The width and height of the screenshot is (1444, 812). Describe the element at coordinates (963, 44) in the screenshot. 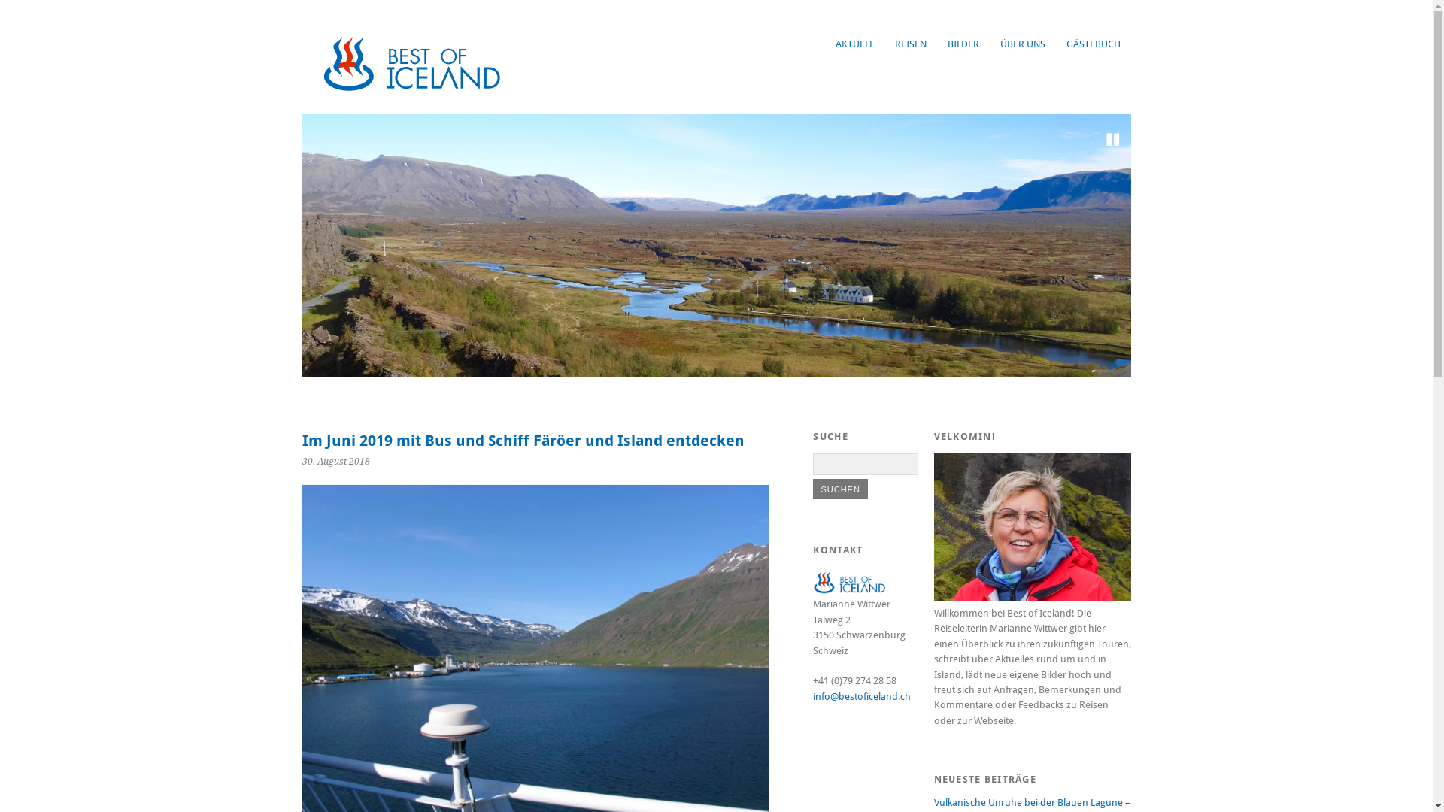

I see `BILDER` at that location.